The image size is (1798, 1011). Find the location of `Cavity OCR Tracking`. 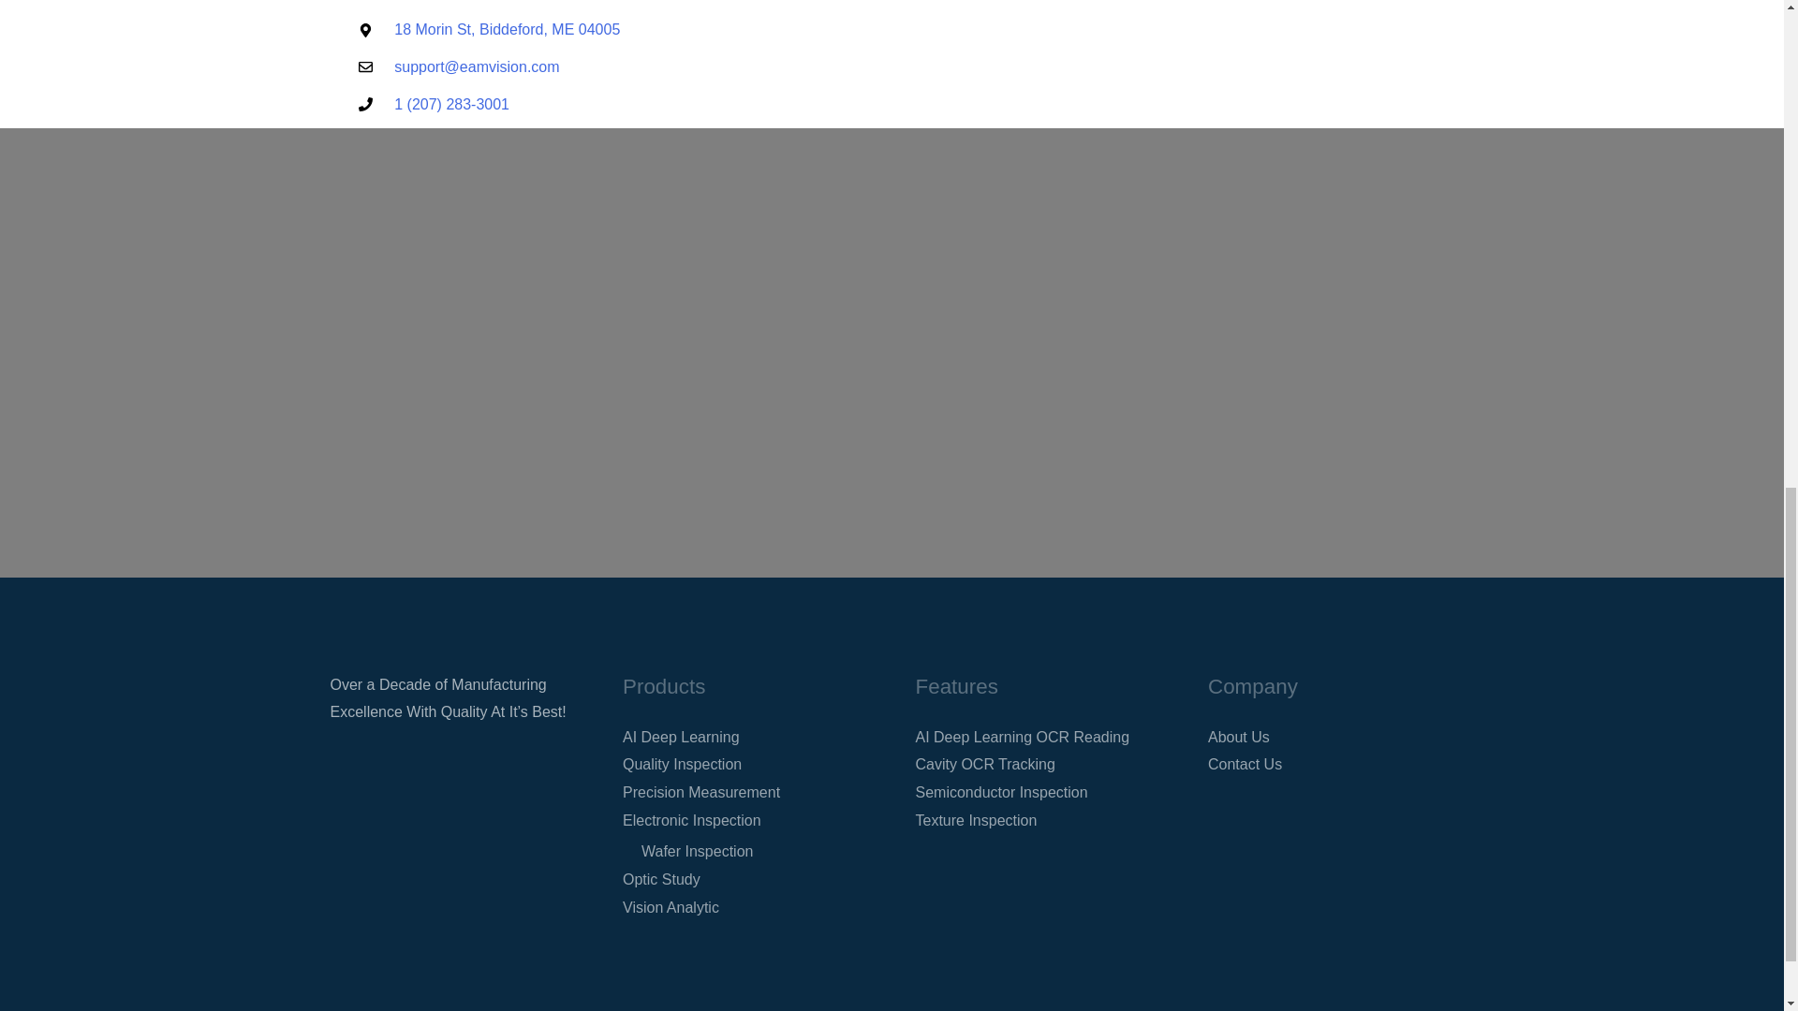

Cavity OCR Tracking is located at coordinates (985, 764).